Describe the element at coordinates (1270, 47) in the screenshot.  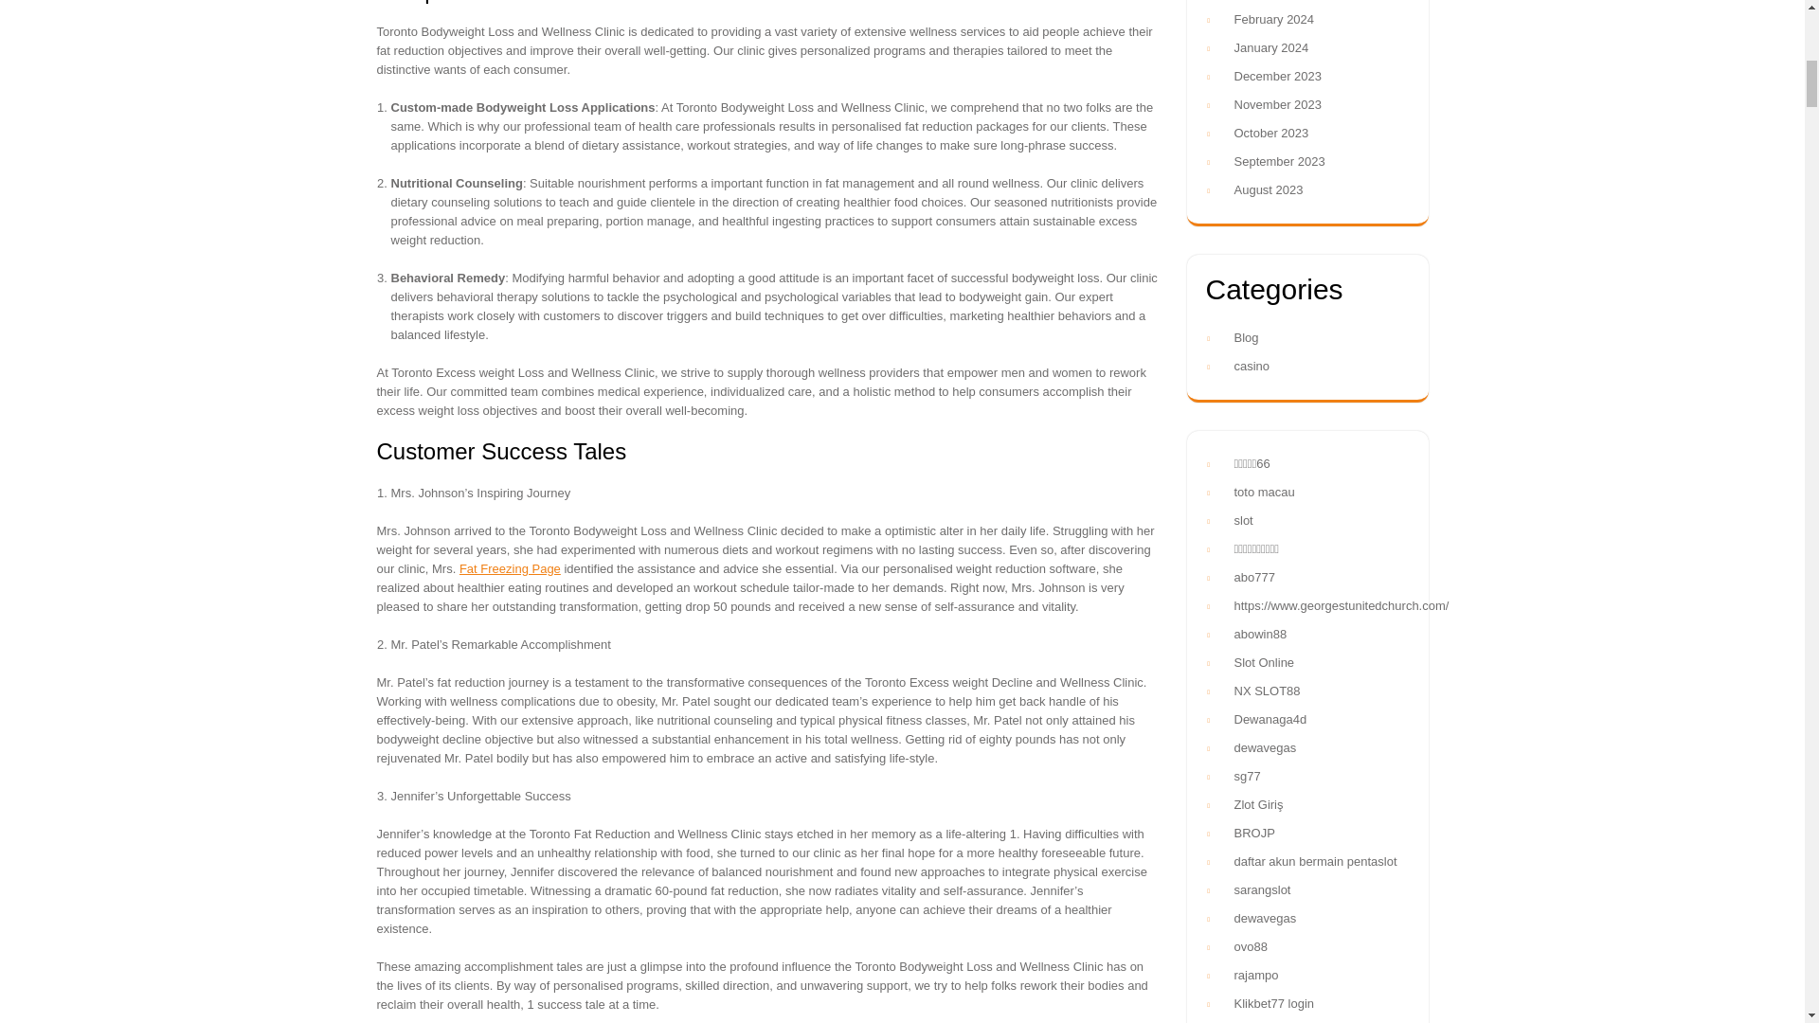
I see `January 2024` at that location.